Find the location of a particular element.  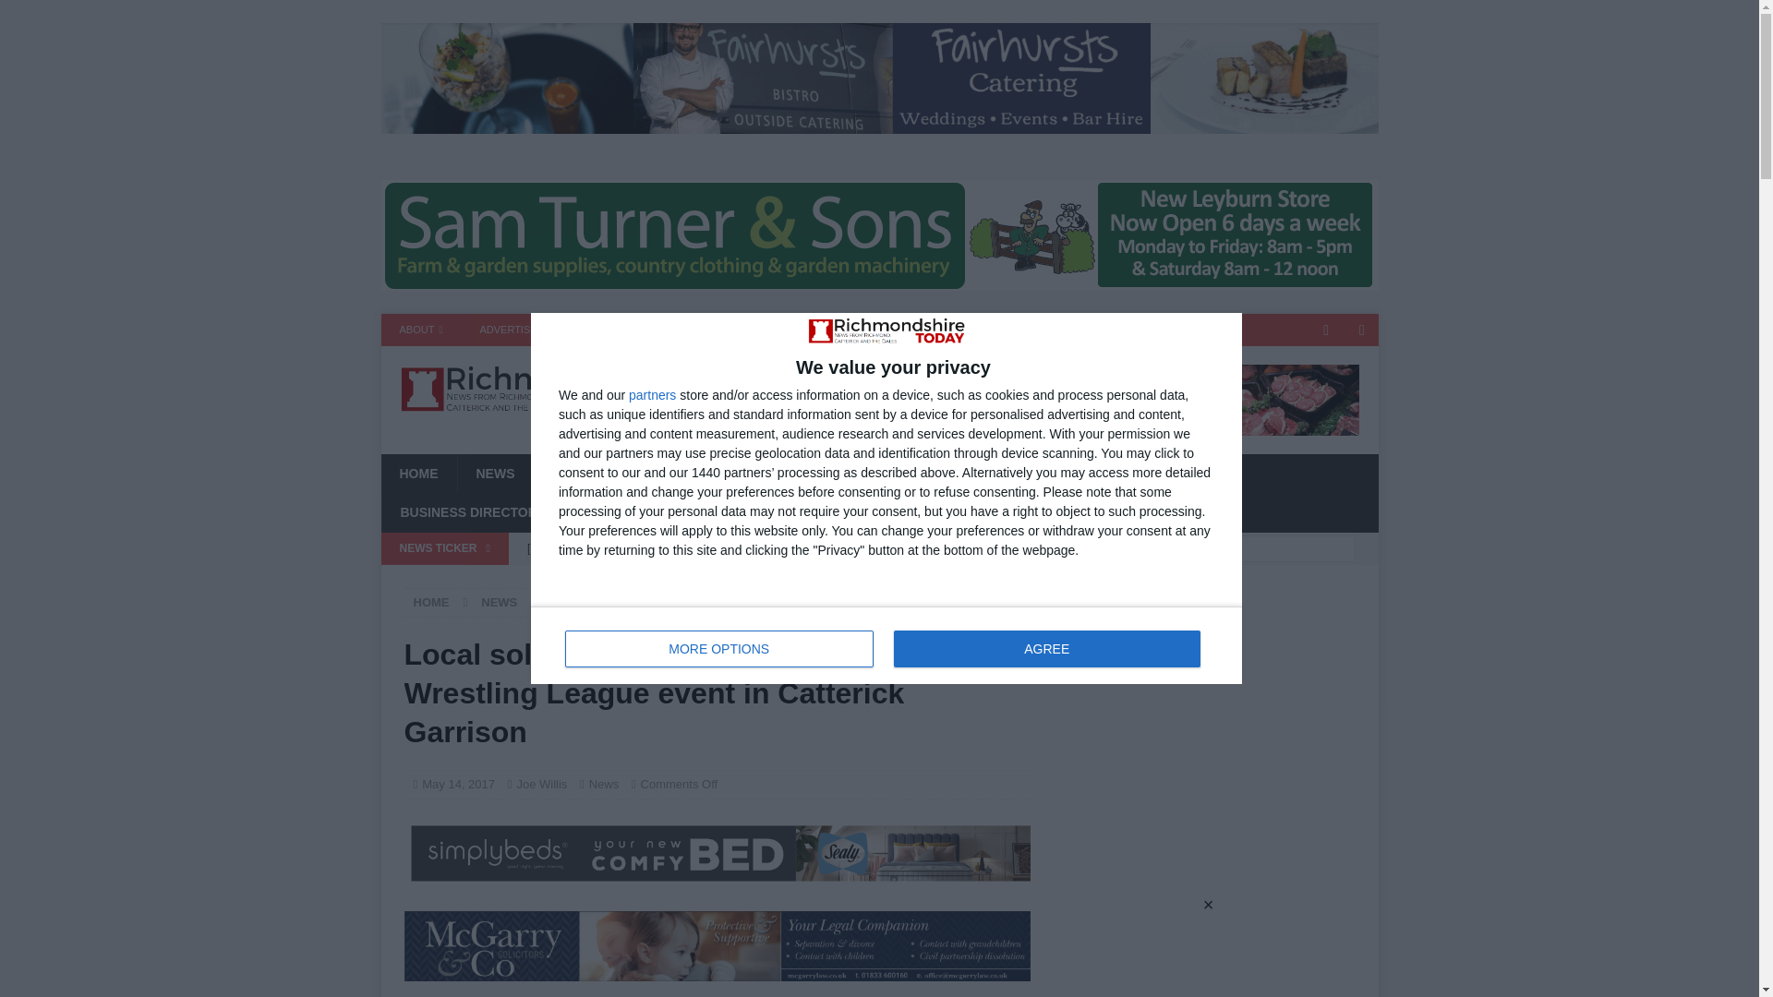

ABOUT is located at coordinates (1046, 648).